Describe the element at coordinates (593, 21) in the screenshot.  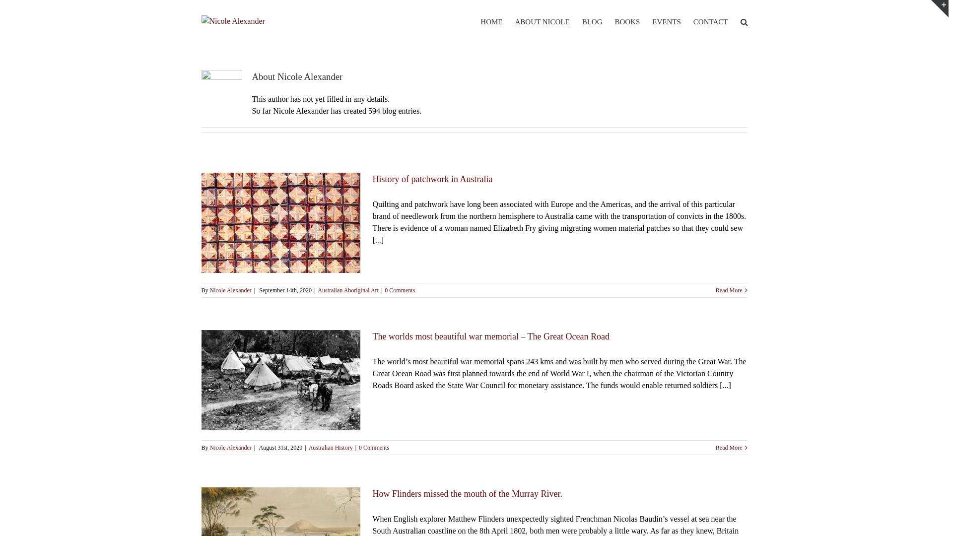
I see `BLOG` at that location.